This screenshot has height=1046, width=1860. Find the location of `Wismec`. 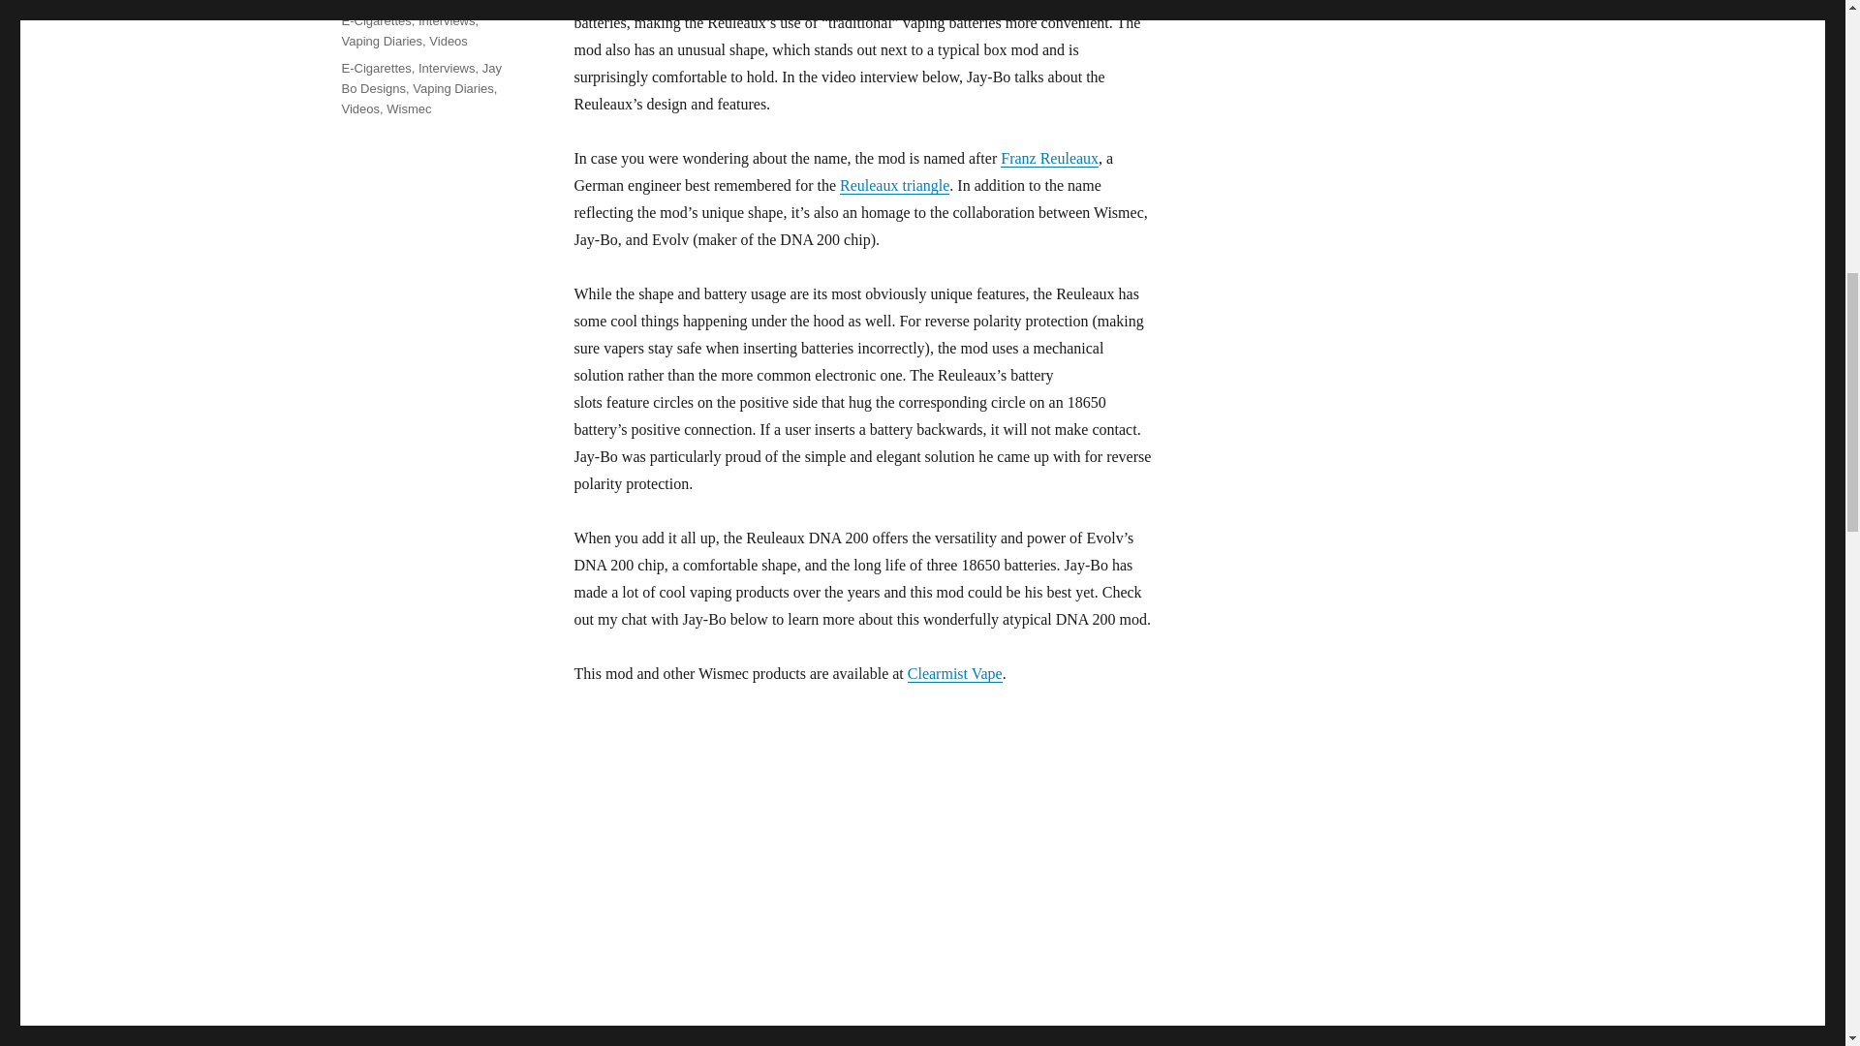

Wismec is located at coordinates (409, 108).